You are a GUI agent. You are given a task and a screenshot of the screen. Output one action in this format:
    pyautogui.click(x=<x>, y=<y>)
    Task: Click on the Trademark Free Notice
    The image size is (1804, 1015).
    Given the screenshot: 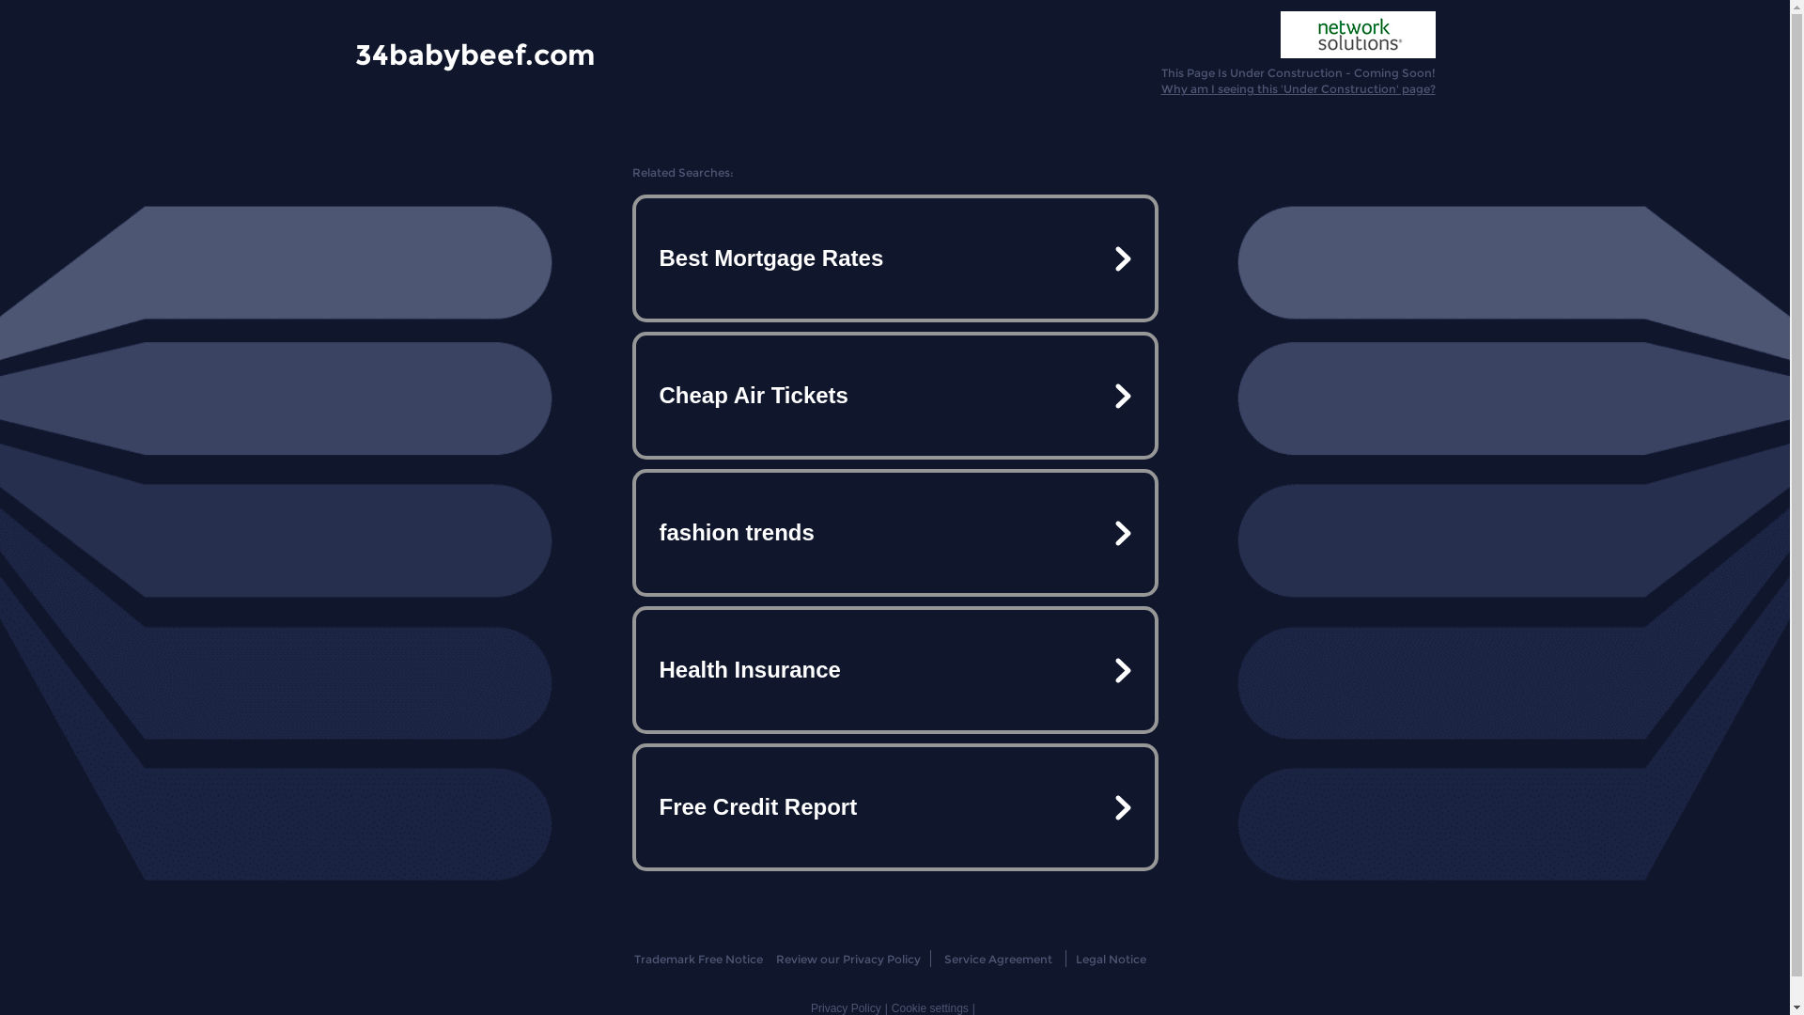 What is the action you would take?
    pyautogui.click(x=699, y=959)
    